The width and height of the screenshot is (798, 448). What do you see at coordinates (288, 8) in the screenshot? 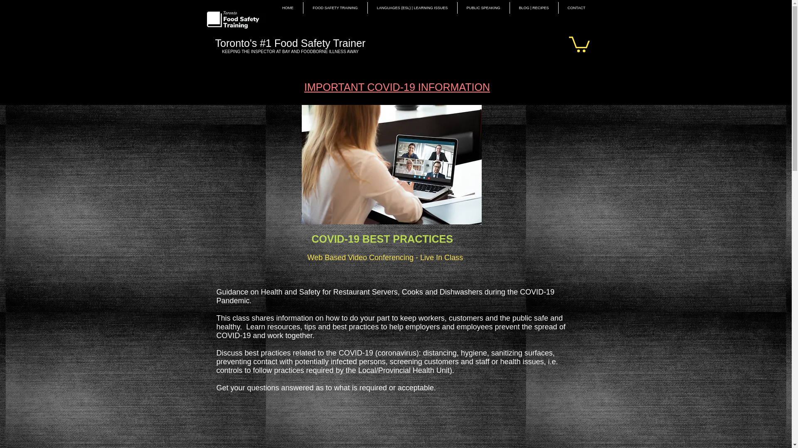
I see `HOME` at bounding box center [288, 8].